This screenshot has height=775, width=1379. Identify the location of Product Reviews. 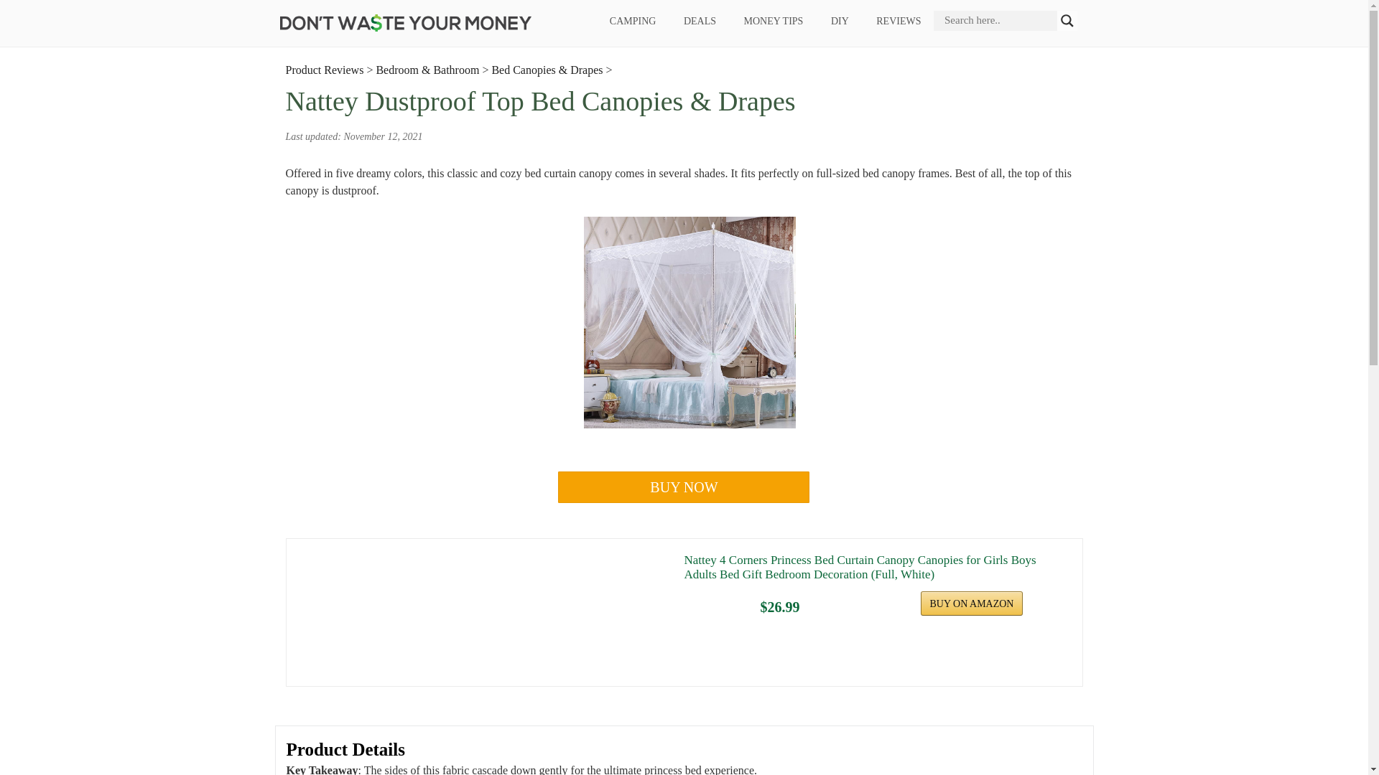
(325, 69).